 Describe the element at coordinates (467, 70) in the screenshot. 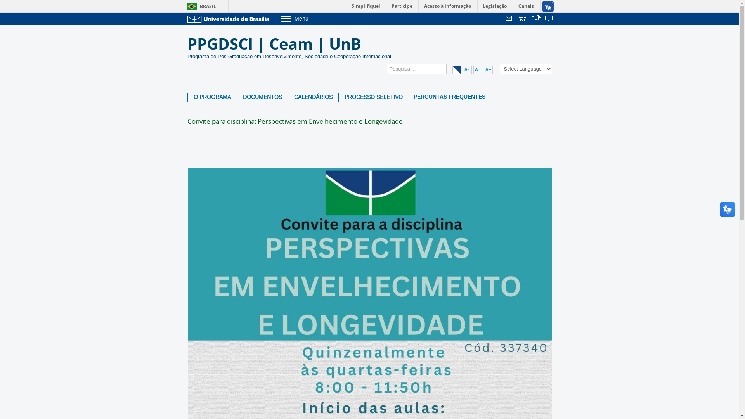

I see `A-` at that location.